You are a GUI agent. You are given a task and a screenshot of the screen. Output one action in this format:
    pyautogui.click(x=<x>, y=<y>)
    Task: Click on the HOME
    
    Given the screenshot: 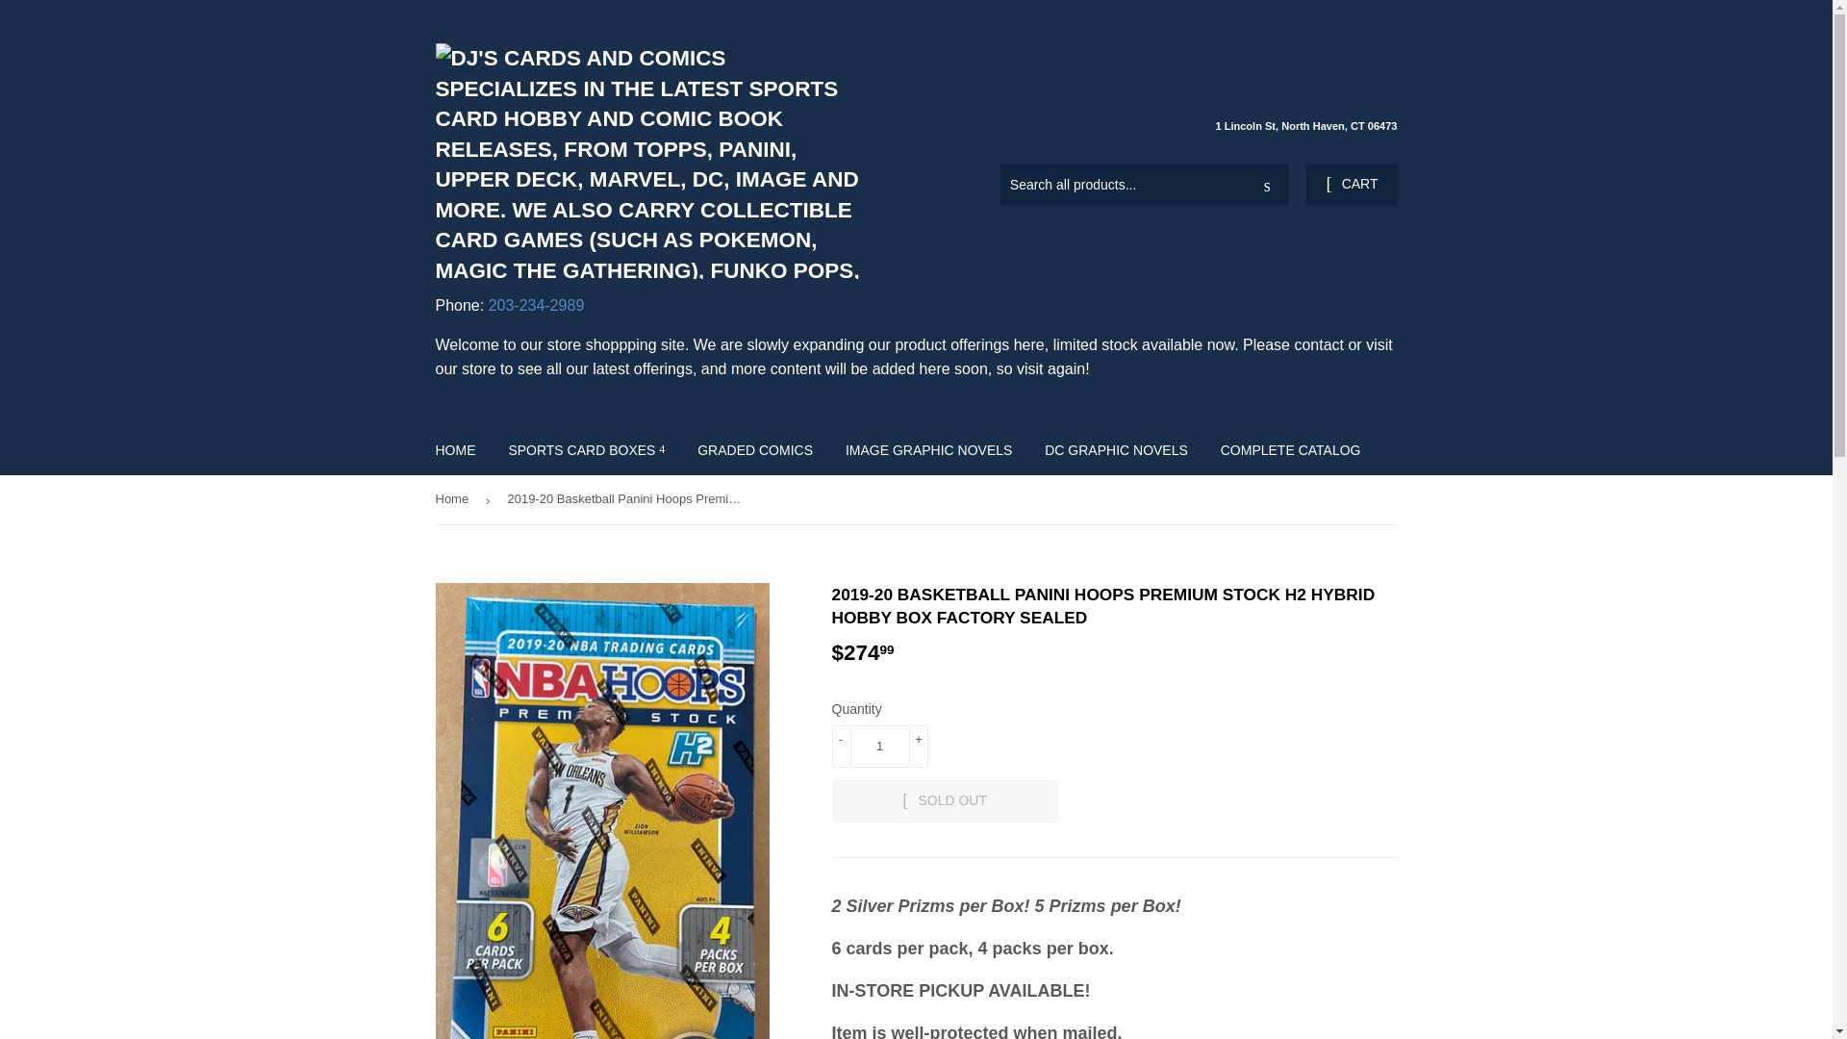 What is the action you would take?
    pyautogui.click(x=456, y=449)
    